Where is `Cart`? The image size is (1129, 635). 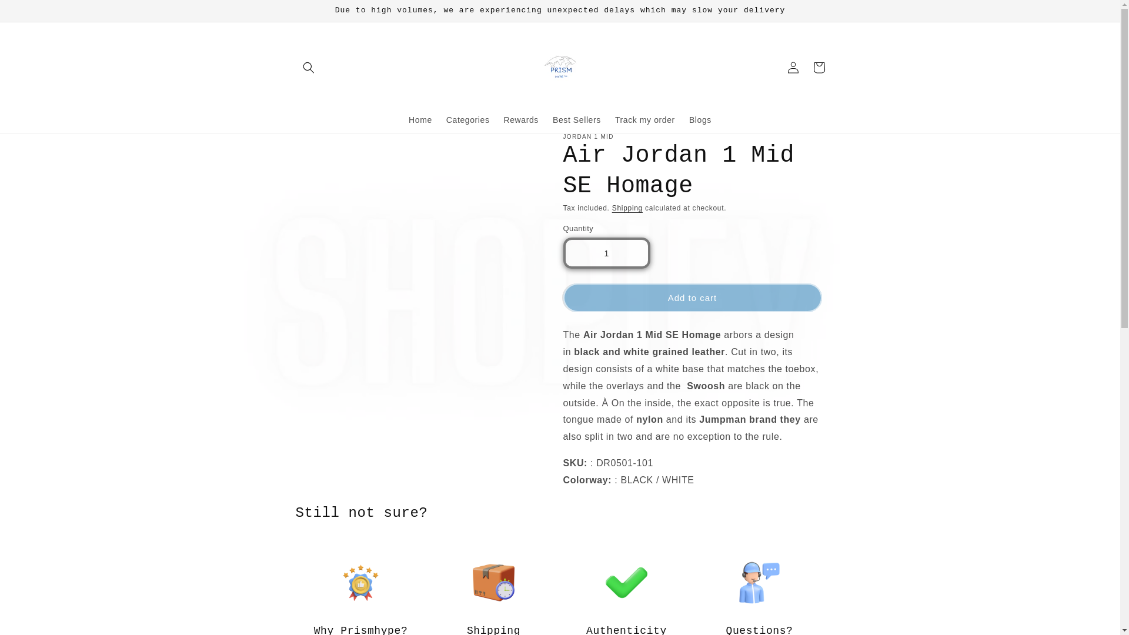 Cart is located at coordinates (819, 67).